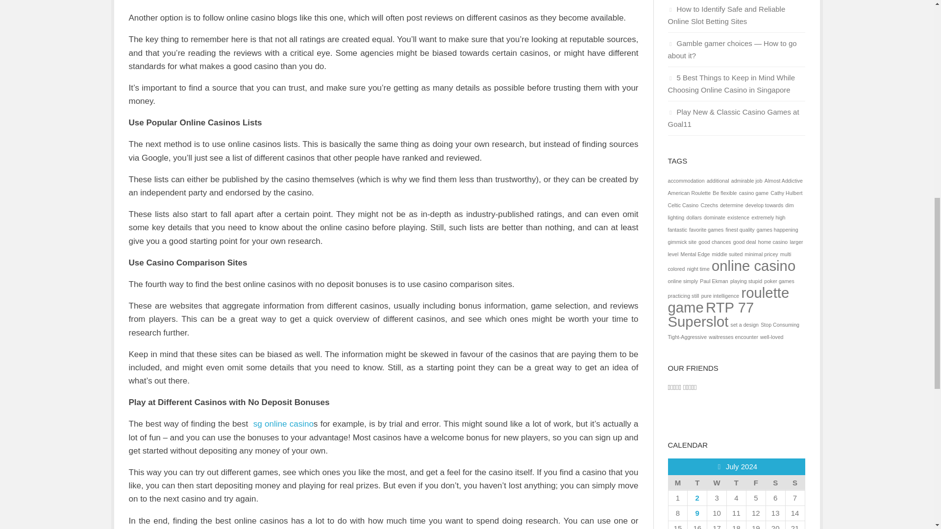  What do you see at coordinates (794, 482) in the screenshot?
I see `Sunday` at bounding box center [794, 482].